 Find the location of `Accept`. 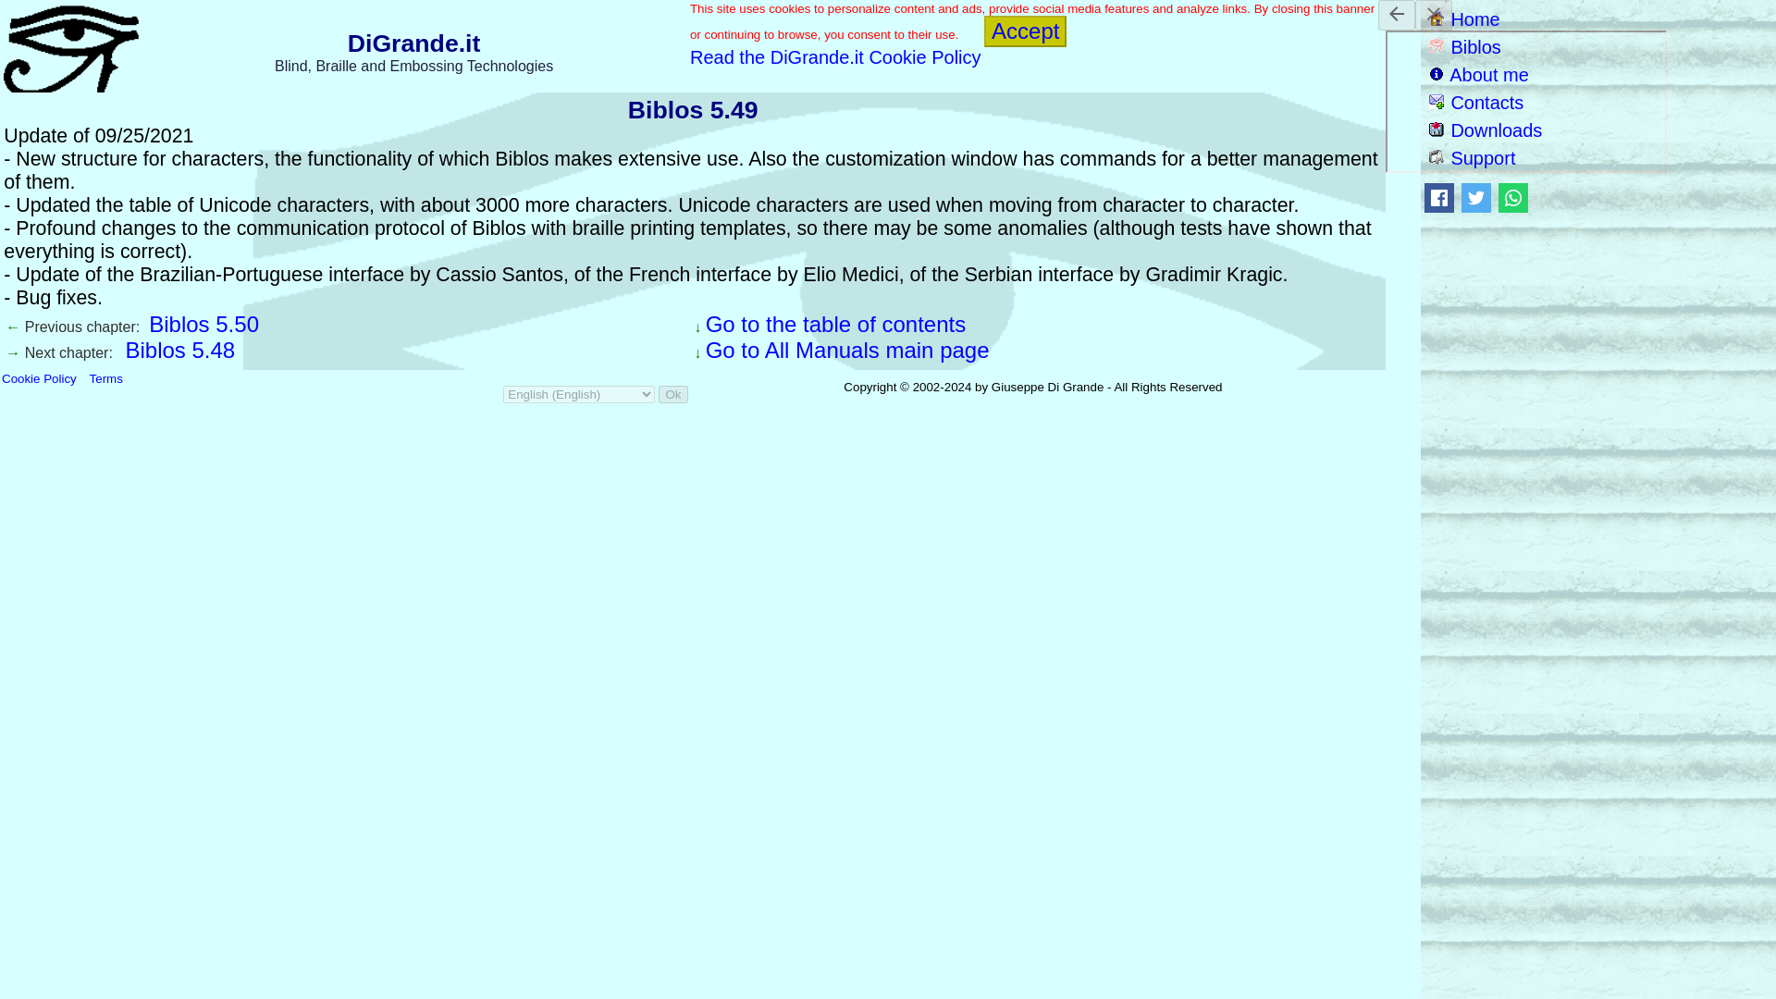

Accept is located at coordinates (1025, 31).